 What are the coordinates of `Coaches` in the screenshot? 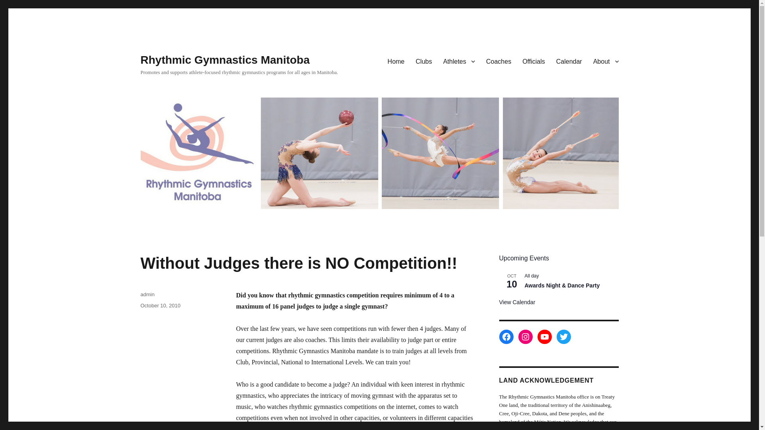 It's located at (498, 61).